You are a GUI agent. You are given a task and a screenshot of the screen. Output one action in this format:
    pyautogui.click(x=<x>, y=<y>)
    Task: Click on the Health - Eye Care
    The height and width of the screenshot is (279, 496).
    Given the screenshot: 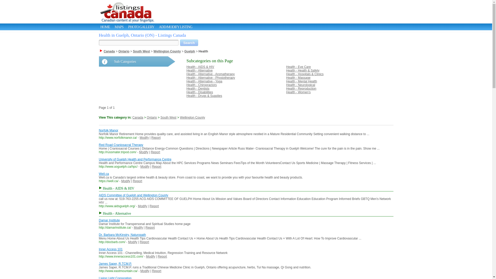 What is the action you would take?
    pyautogui.click(x=298, y=67)
    